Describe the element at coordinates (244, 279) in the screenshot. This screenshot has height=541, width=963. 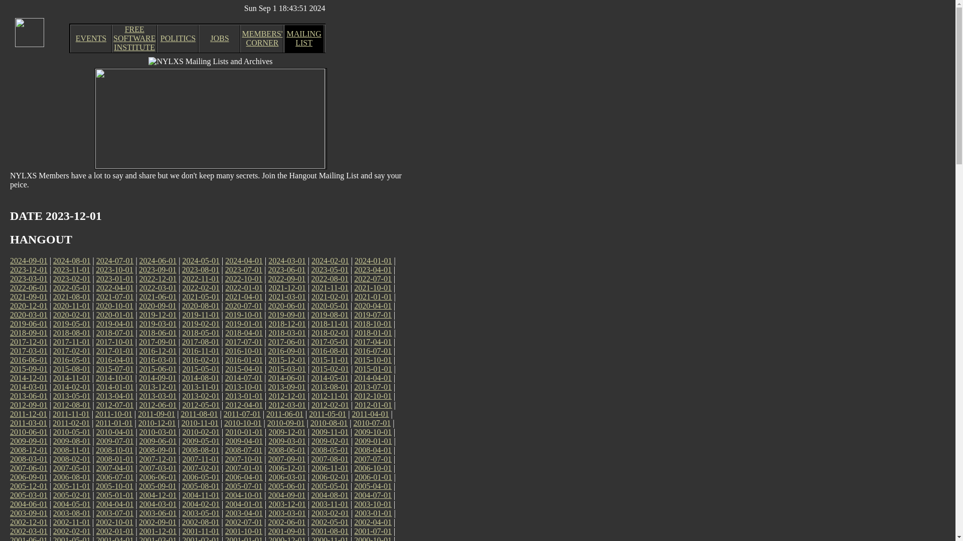
I see `2022-10-01` at that location.